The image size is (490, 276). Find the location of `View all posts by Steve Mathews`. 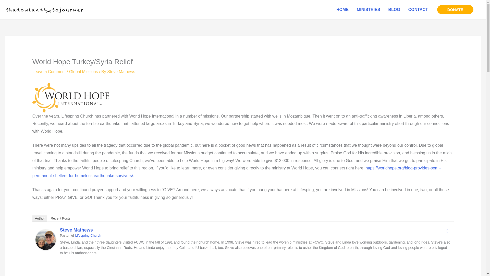

View all posts by Steve Mathews is located at coordinates (121, 72).